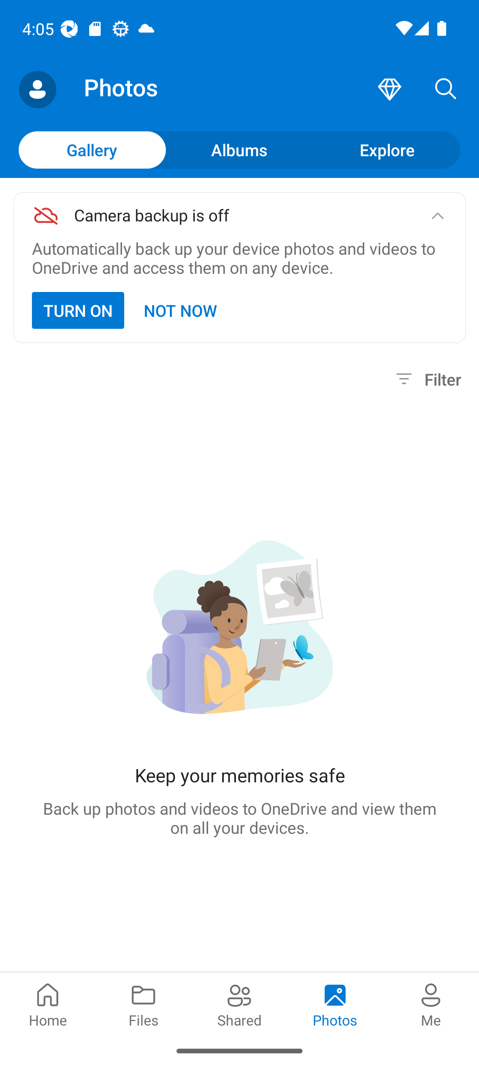 Image resolution: width=479 pixels, height=1065 pixels. What do you see at coordinates (181, 310) in the screenshot?
I see `NOT NOW` at bounding box center [181, 310].